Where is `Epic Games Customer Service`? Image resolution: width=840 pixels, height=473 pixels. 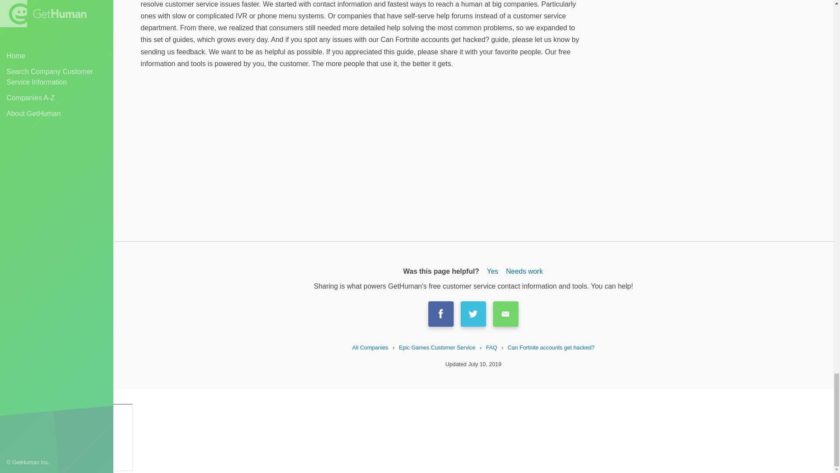 Epic Games Customer Service is located at coordinates (437, 348).